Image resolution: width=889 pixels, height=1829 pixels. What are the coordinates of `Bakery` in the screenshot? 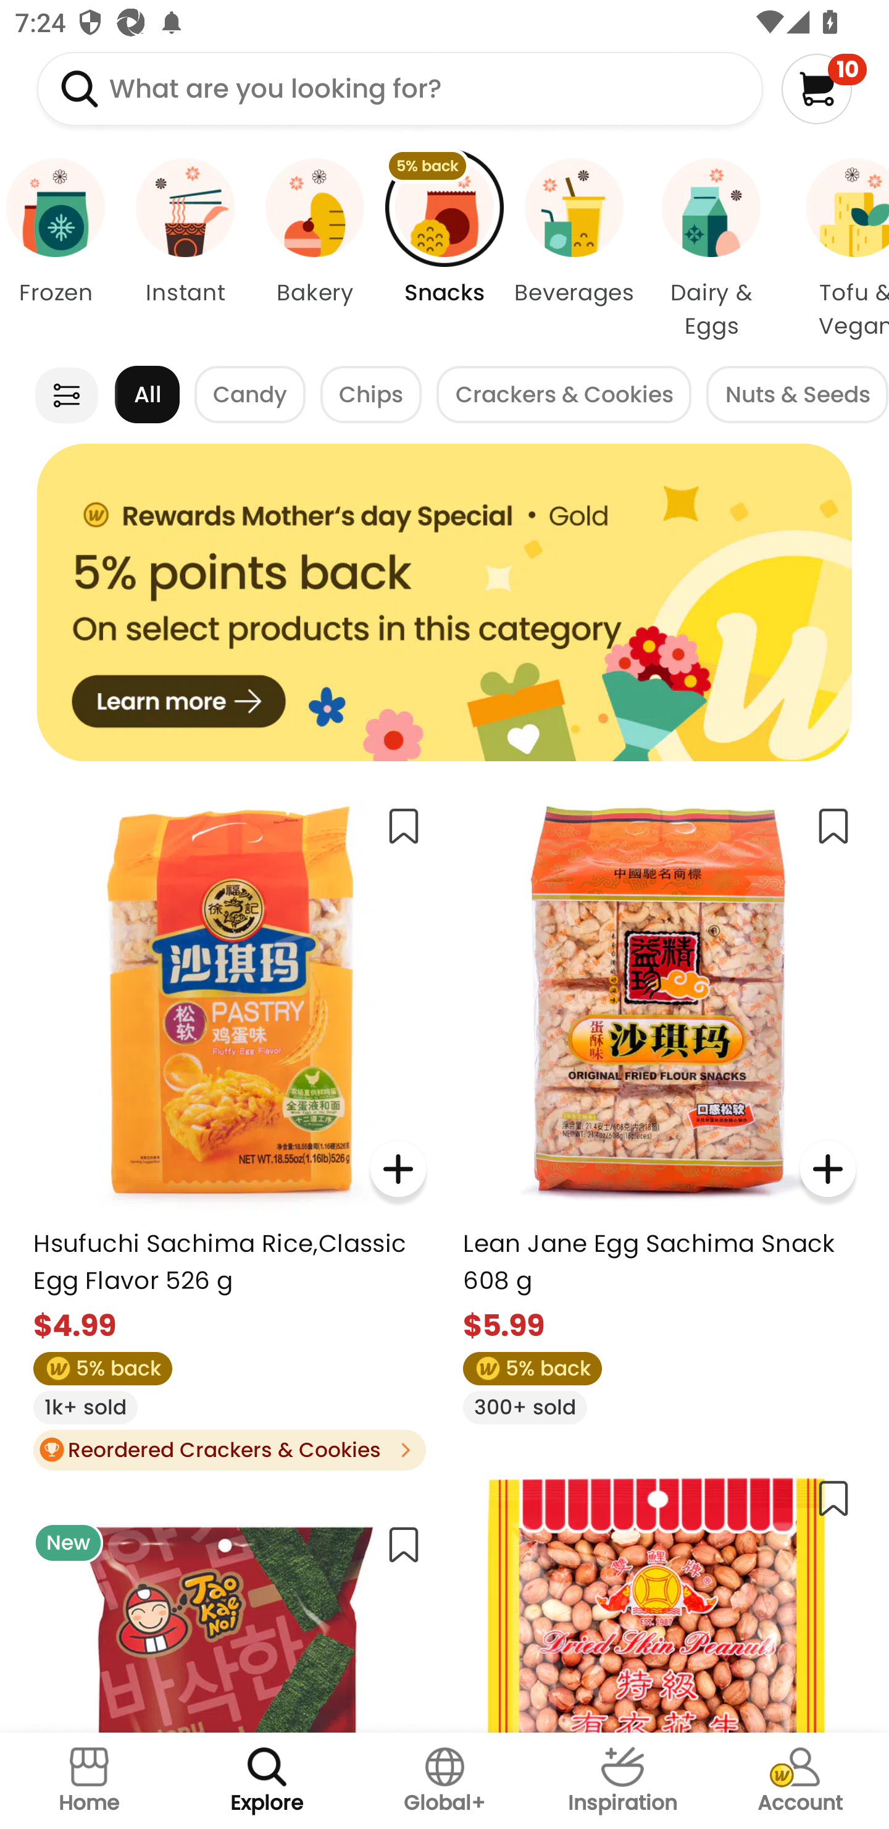 It's located at (314, 250).